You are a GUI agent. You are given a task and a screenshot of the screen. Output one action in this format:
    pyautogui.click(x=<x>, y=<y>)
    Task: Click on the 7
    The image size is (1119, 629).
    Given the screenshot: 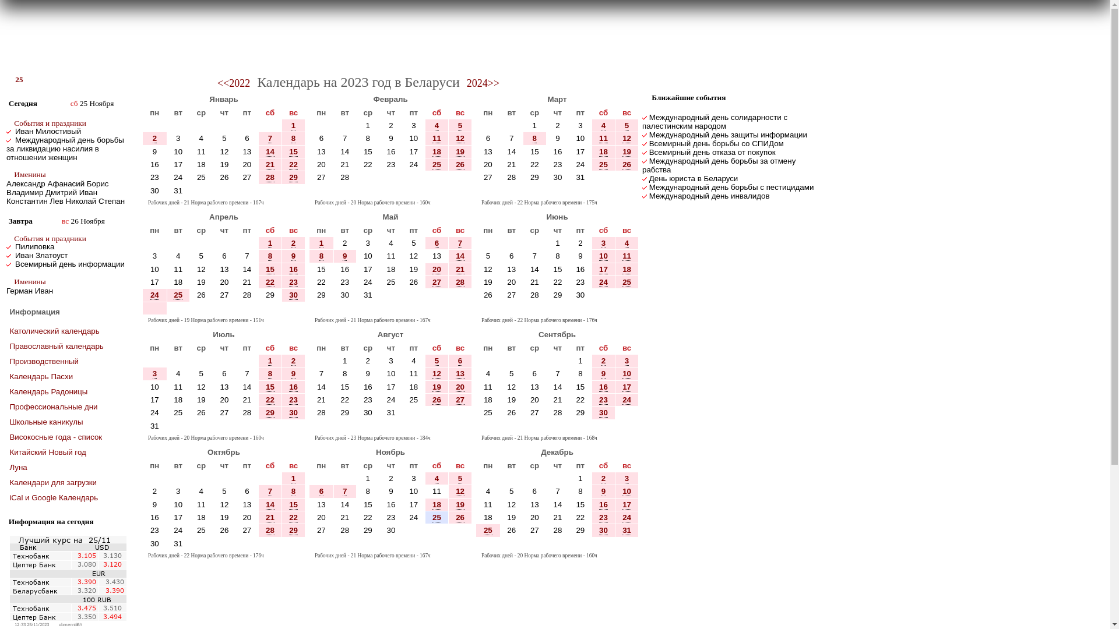 What is the action you would take?
    pyautogui.click(x=460, y=243)
    